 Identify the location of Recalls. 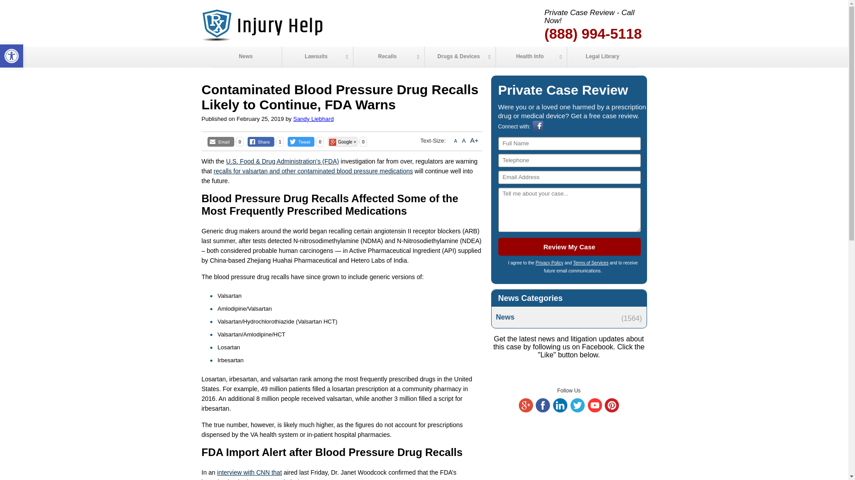
(388, 57).